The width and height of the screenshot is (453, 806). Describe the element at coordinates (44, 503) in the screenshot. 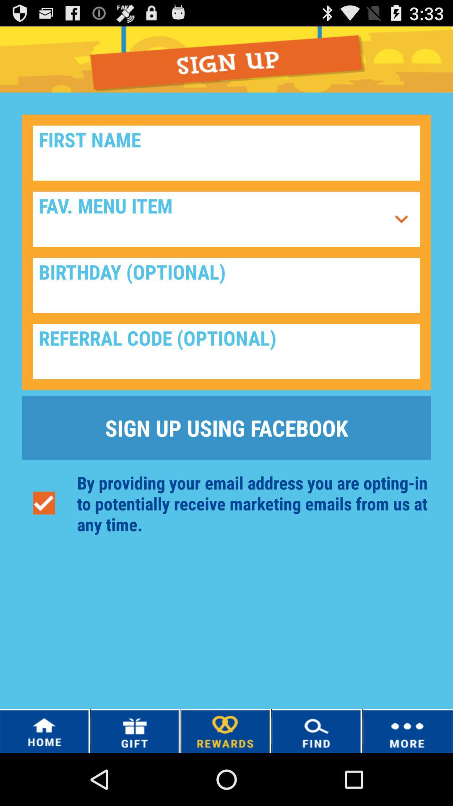

I see `turn off the app to the left of the by providing your app` at that location.